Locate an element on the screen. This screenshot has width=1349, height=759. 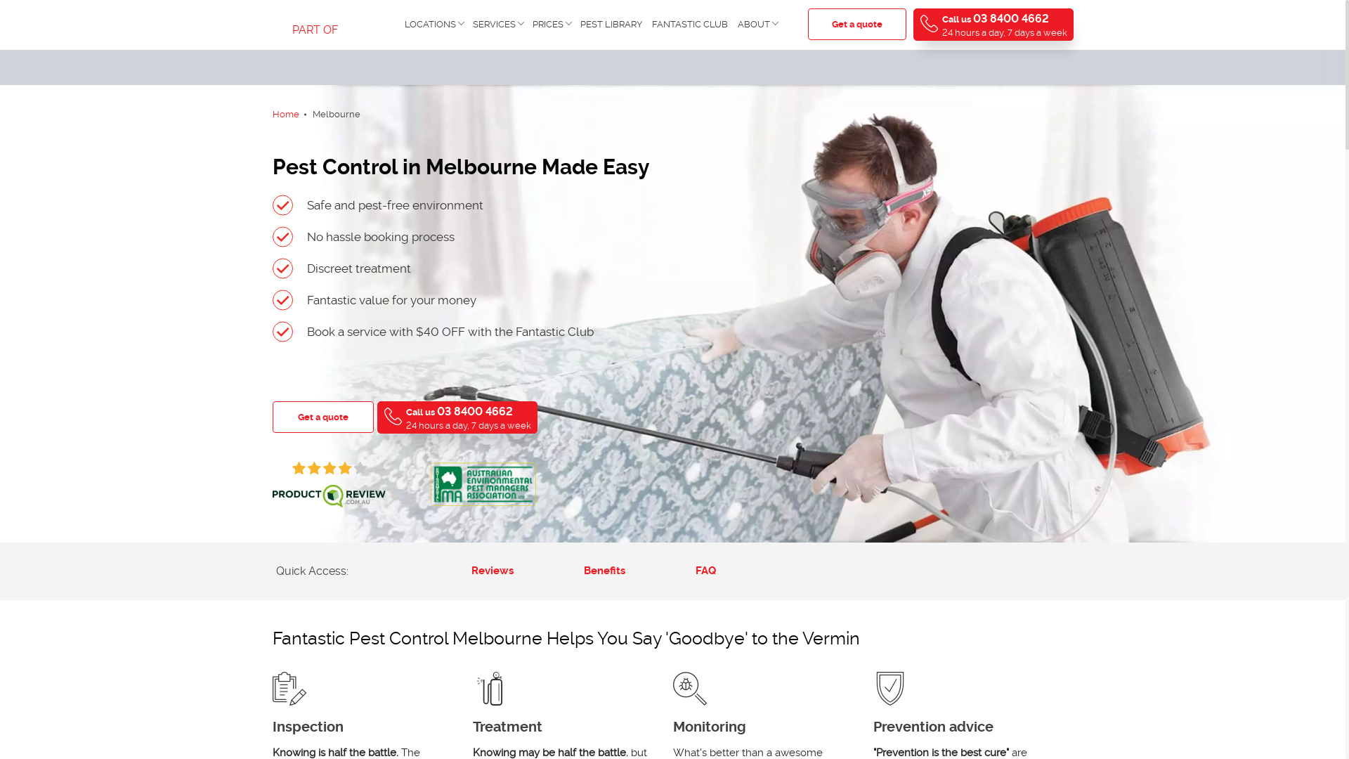
FAQ is located at coordinates (705, 571).